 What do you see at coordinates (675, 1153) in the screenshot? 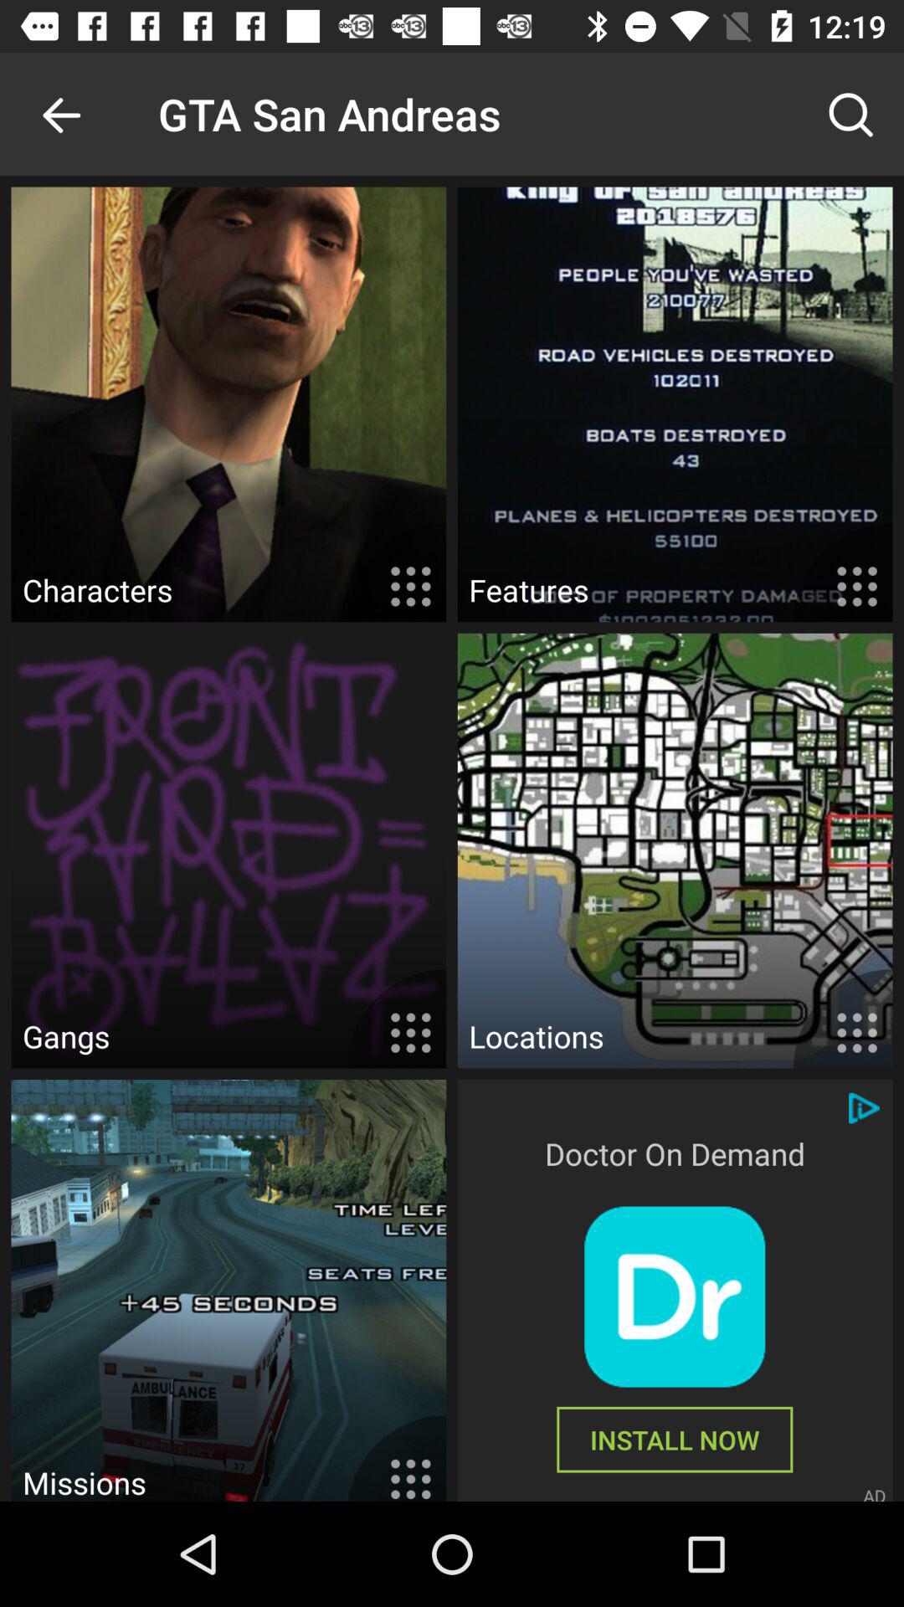
I see `launch doctor on demand icon` at bounding box center [675, 1153].